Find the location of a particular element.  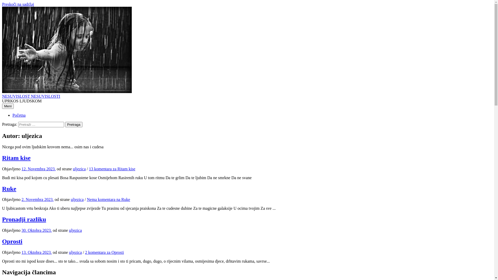

30. Oktobra 2023. is located at coordinates (37, 230).